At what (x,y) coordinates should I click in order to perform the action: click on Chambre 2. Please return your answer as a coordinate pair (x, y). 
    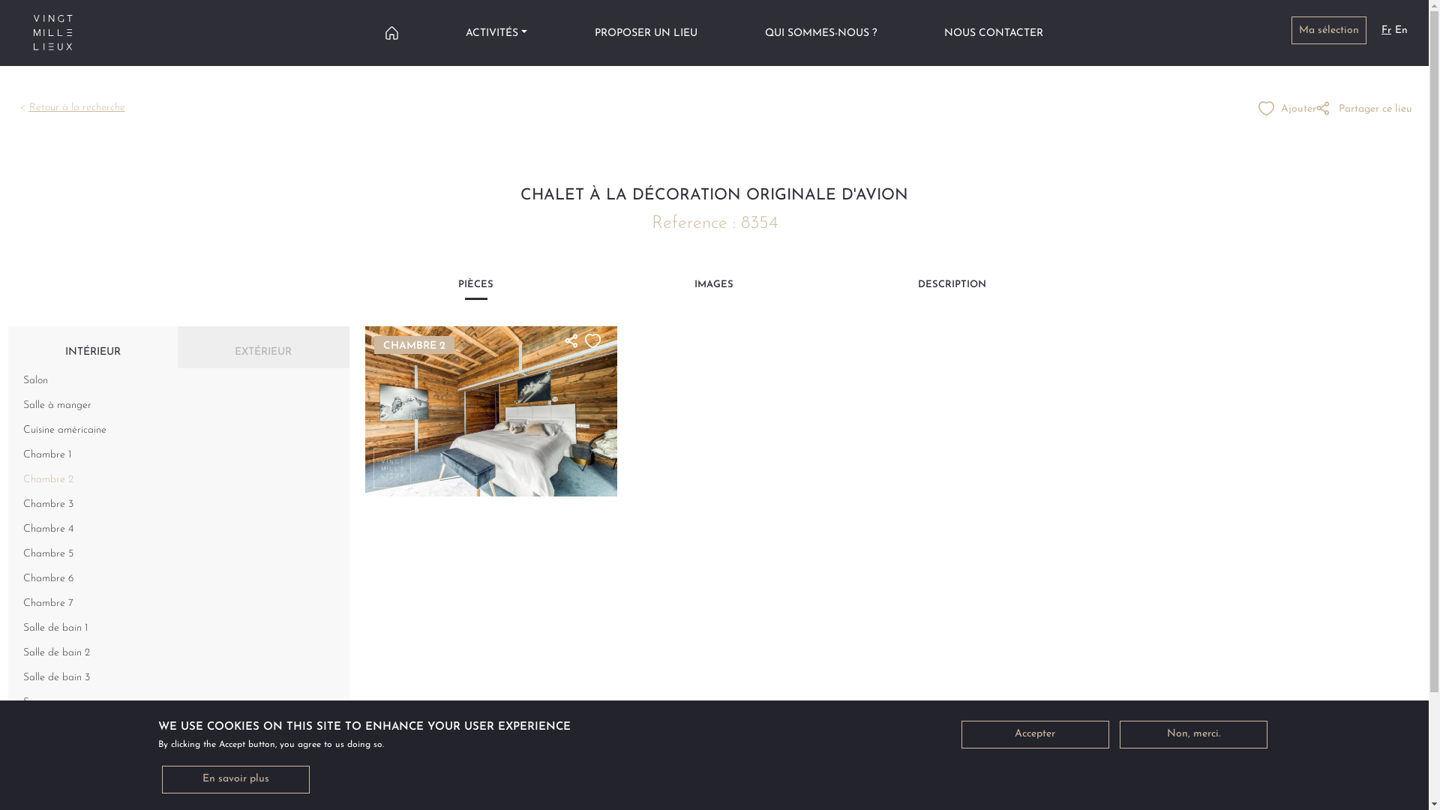
    Looking at the image, I should click on (178, 480).